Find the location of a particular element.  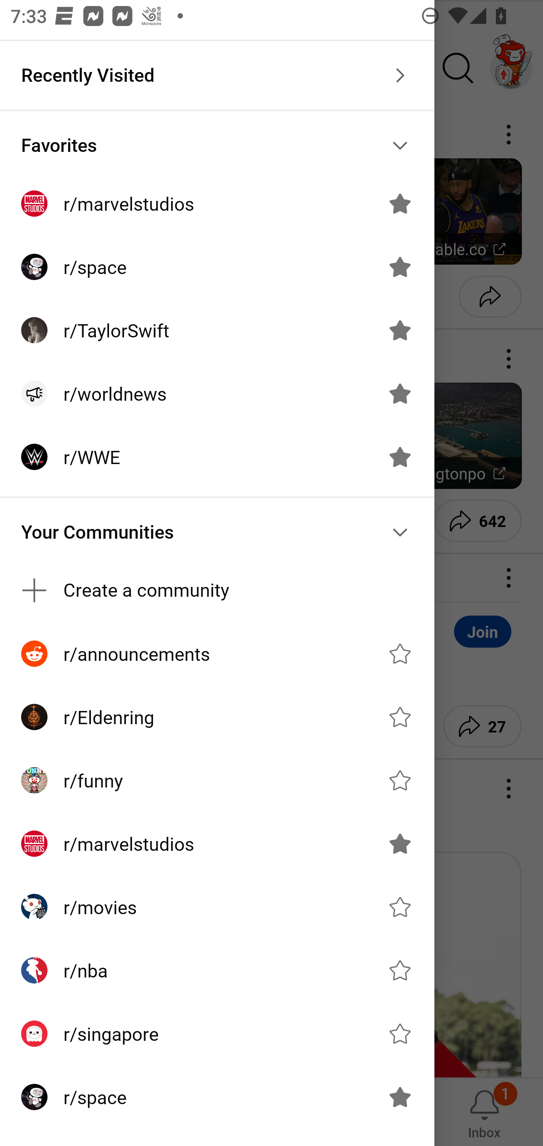

Favorite r/movies is located at coordinates (400, 907).